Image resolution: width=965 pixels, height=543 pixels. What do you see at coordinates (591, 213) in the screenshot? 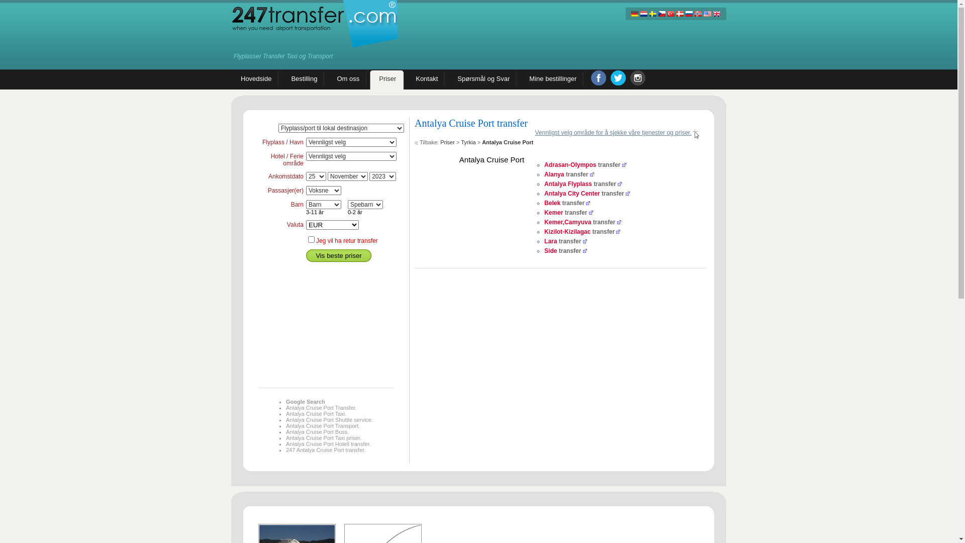
I see `Antalya Cruise Port Kemer transfer` at bounding box center [591, 213].